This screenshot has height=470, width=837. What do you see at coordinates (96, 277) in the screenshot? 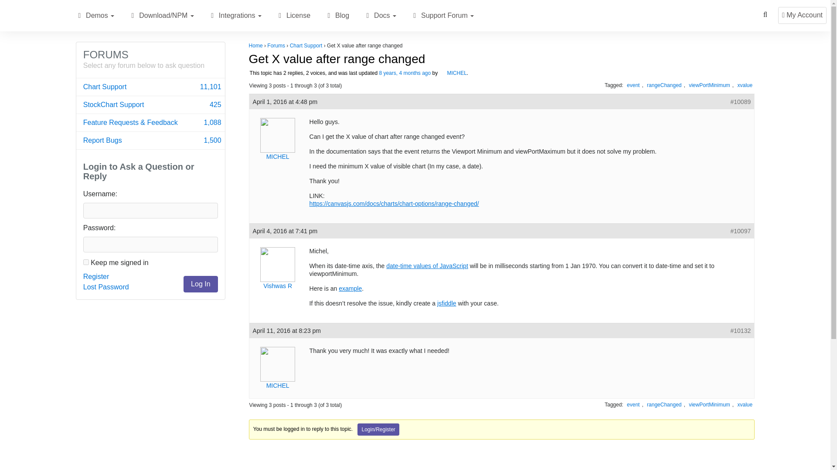
I see `Register` at bounding box center [96, 277].